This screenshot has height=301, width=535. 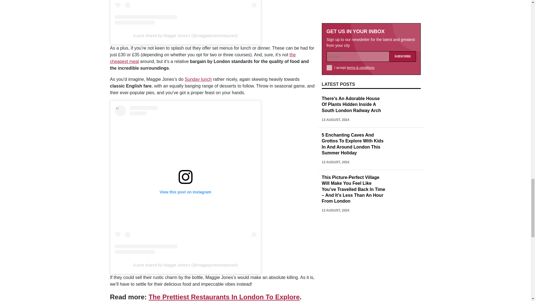 What do you see at coordinates (224, 297) in the screenshot?
I see `The Prettiest Restaurants In London To Explore` at bounding box center [224, 297].